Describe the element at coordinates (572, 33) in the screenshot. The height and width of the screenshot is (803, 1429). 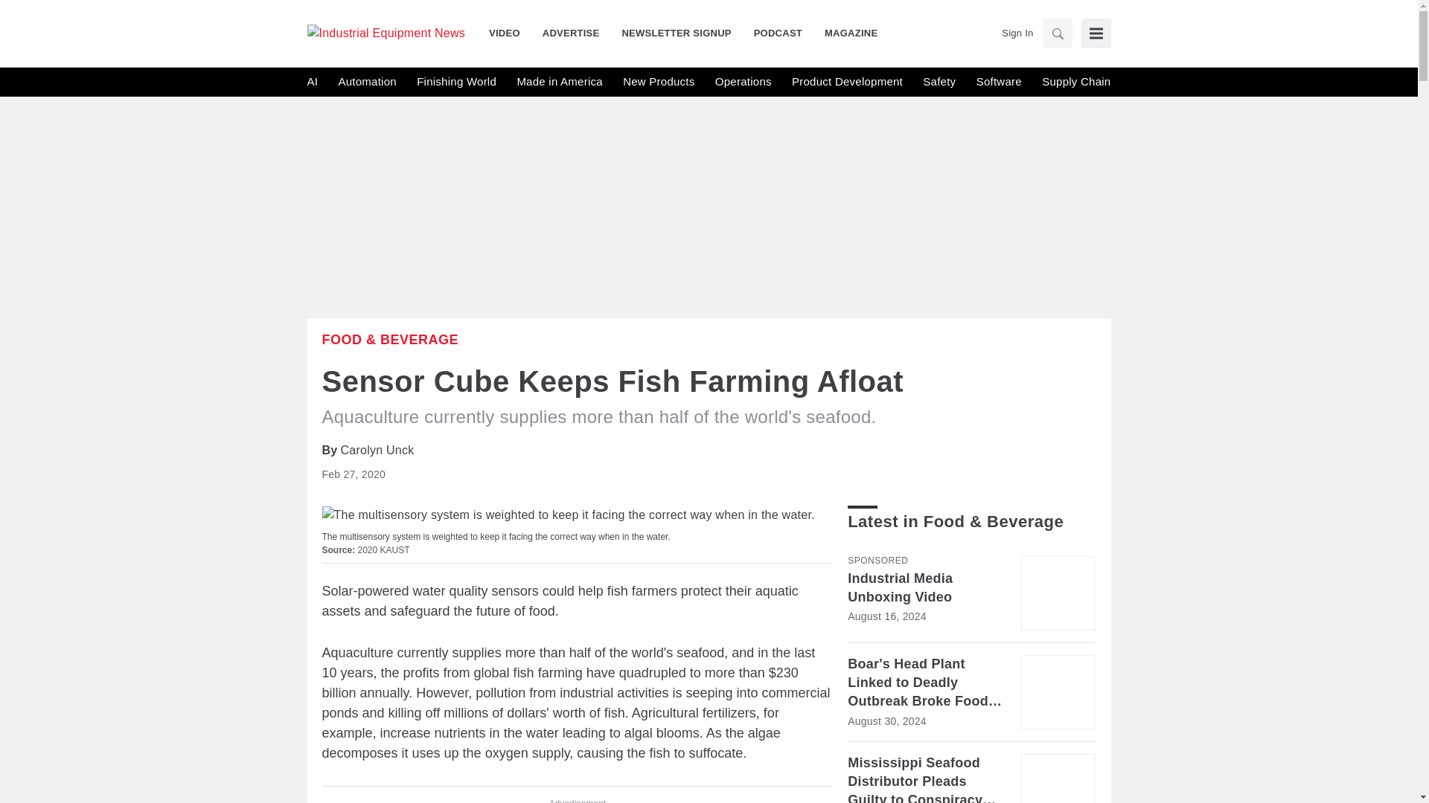
I see `ADVERTISE` at that location.